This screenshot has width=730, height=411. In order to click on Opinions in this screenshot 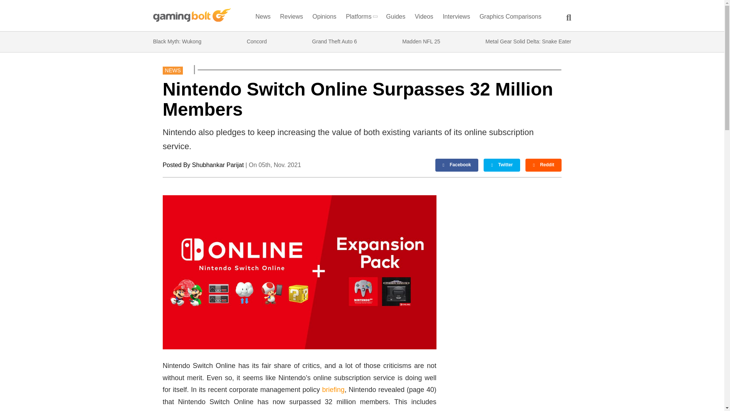, I will do `click(325, 18)`.